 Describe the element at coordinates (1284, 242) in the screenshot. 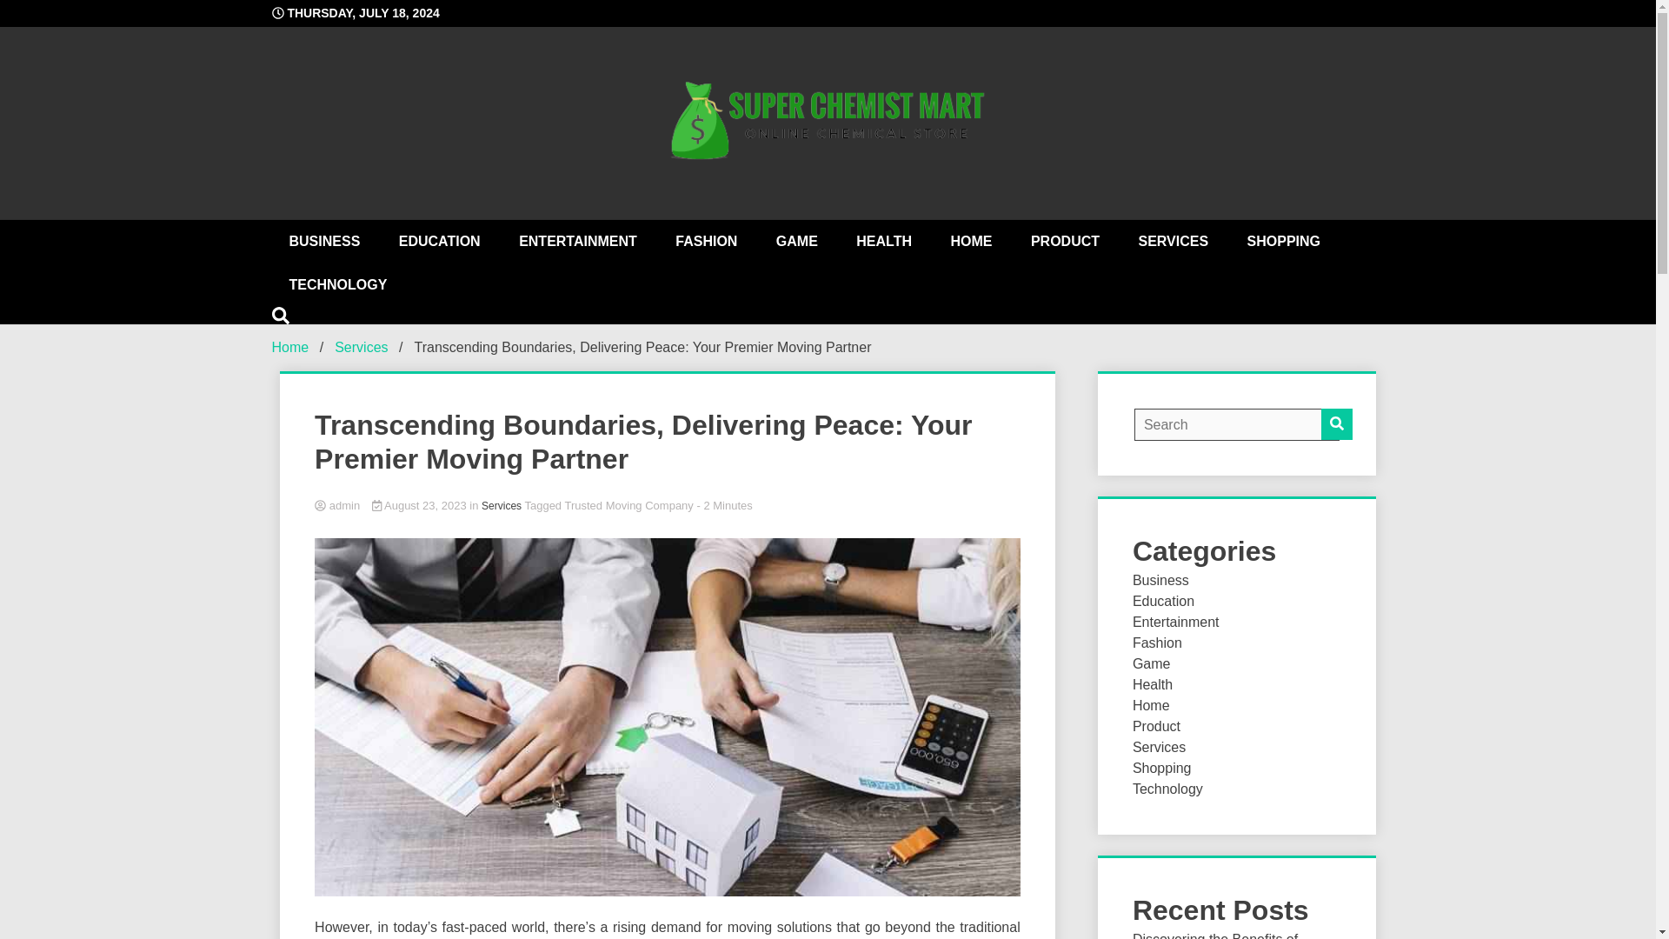

I see `SHOPPING` at that location.